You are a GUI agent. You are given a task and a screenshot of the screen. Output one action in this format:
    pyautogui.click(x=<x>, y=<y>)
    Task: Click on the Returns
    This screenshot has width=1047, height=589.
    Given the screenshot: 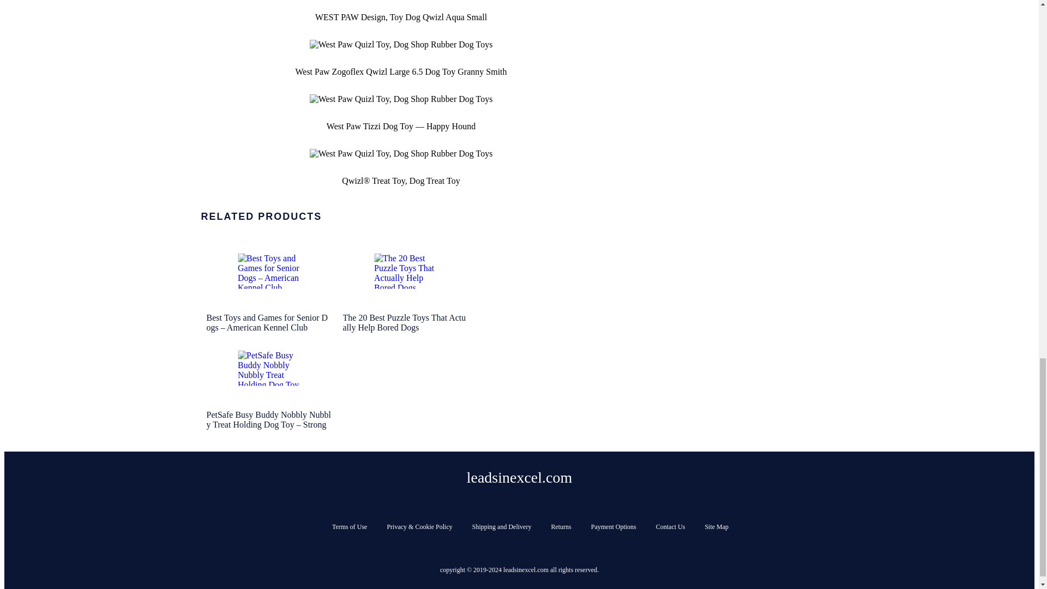 What is the action you would take?
    pyautogui.click(x=561, y=527)
    